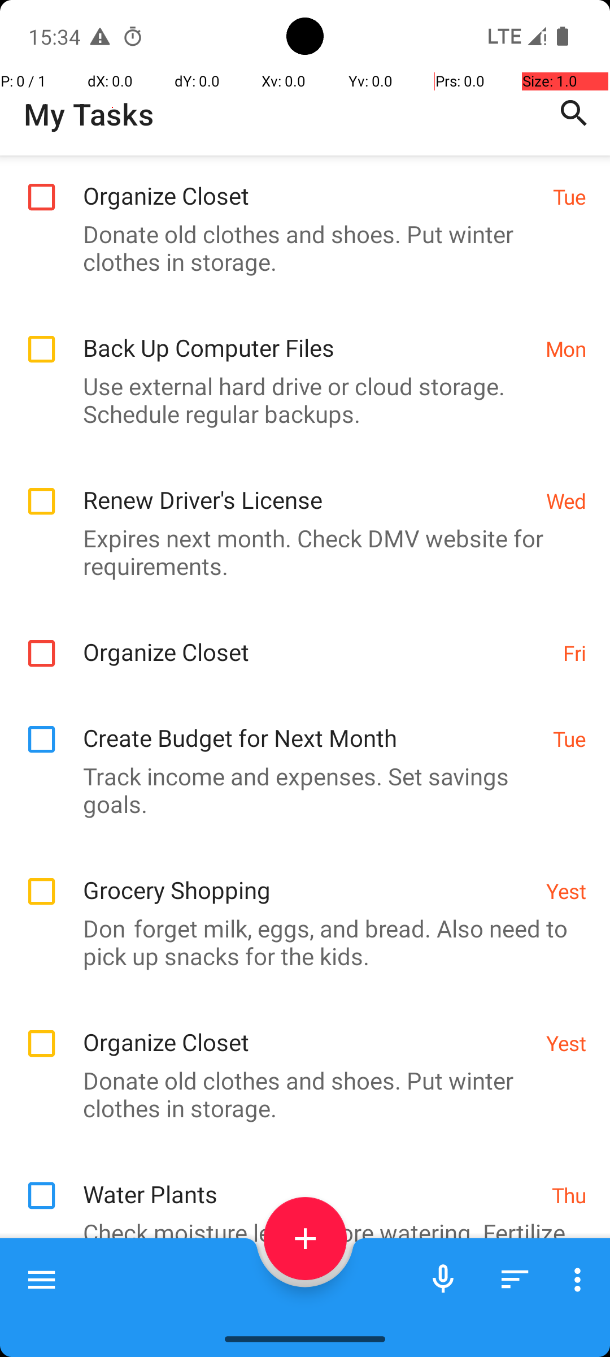 Image resolution: width=610 pixels, height=1357 pixels. I want to click on Mon, so click(566, 348).